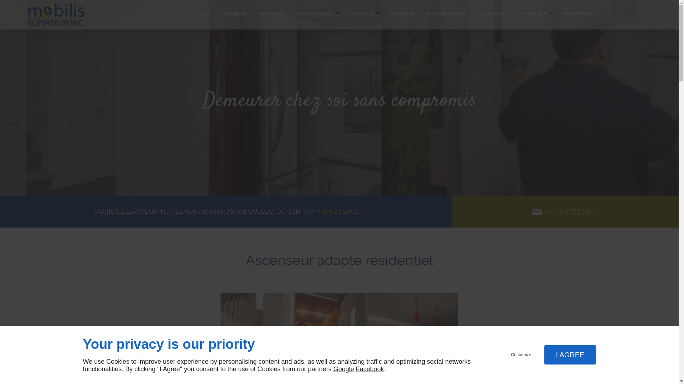 The height and width of the screenshot is (384, 684). Describe the element at coordinates (536, 15) in the screenshot. I see `En savoir plus` at that location.